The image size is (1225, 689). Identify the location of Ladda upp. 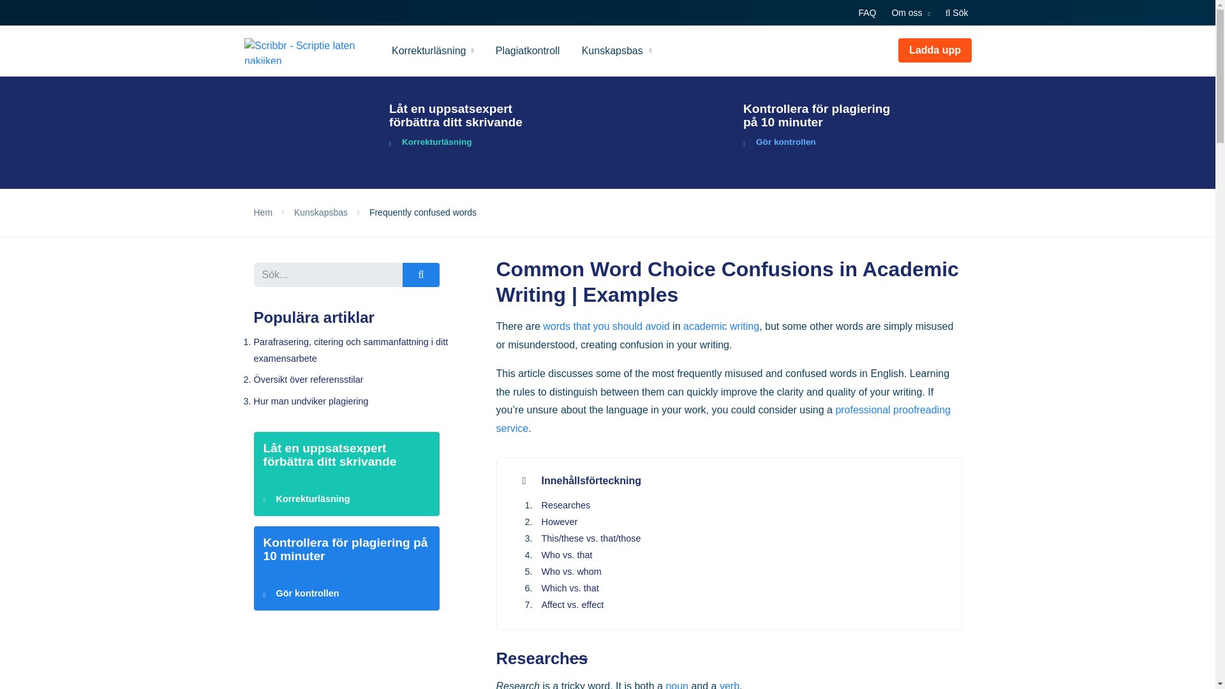
(934, 50).